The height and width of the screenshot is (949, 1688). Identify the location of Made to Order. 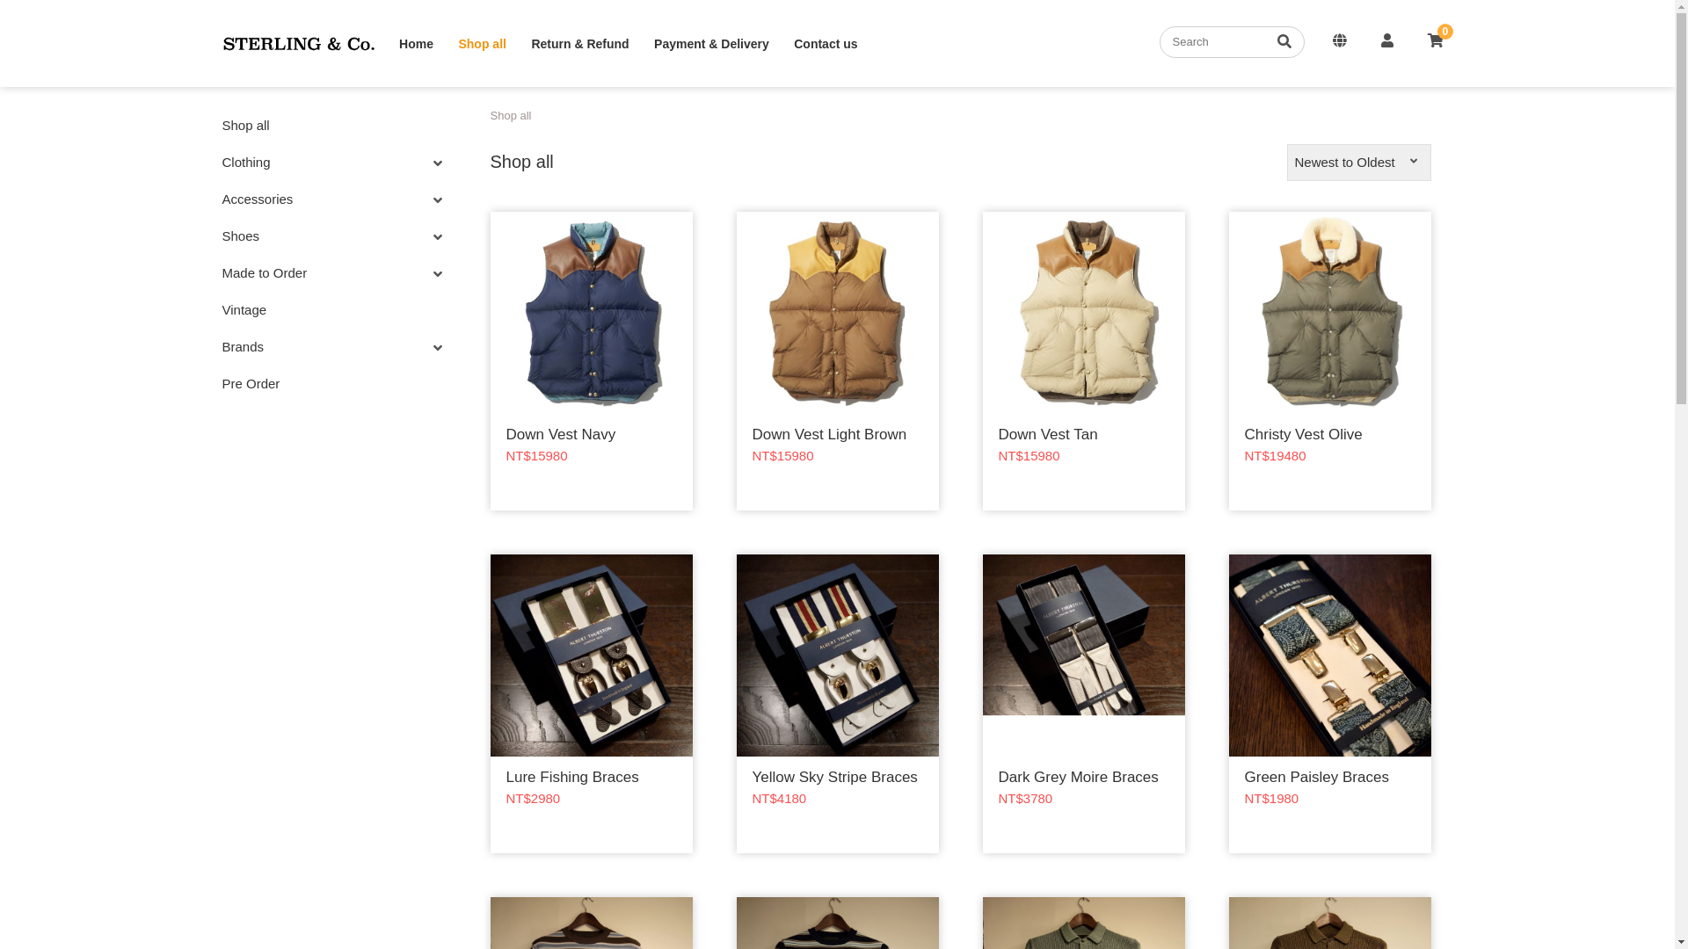
(264, 272).